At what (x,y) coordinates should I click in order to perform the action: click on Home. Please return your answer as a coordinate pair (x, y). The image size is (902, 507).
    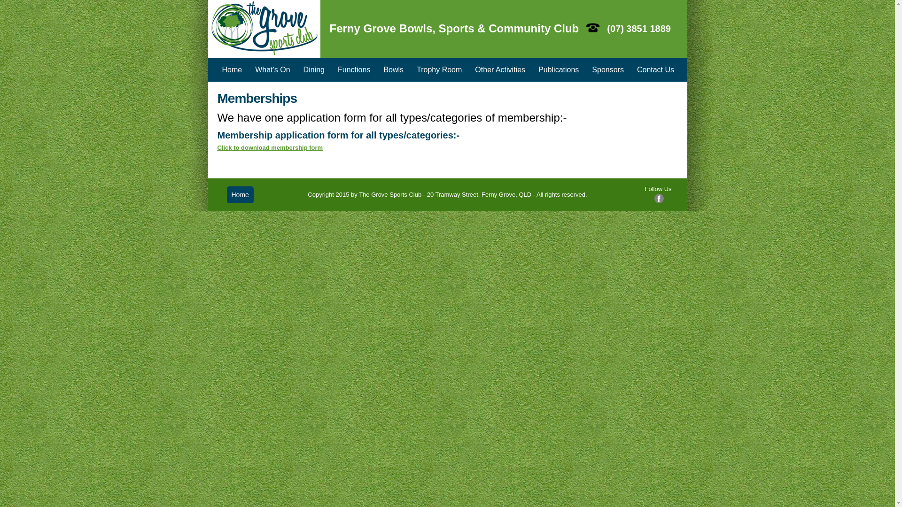
    Looking at the image, I should click on (240, 195).